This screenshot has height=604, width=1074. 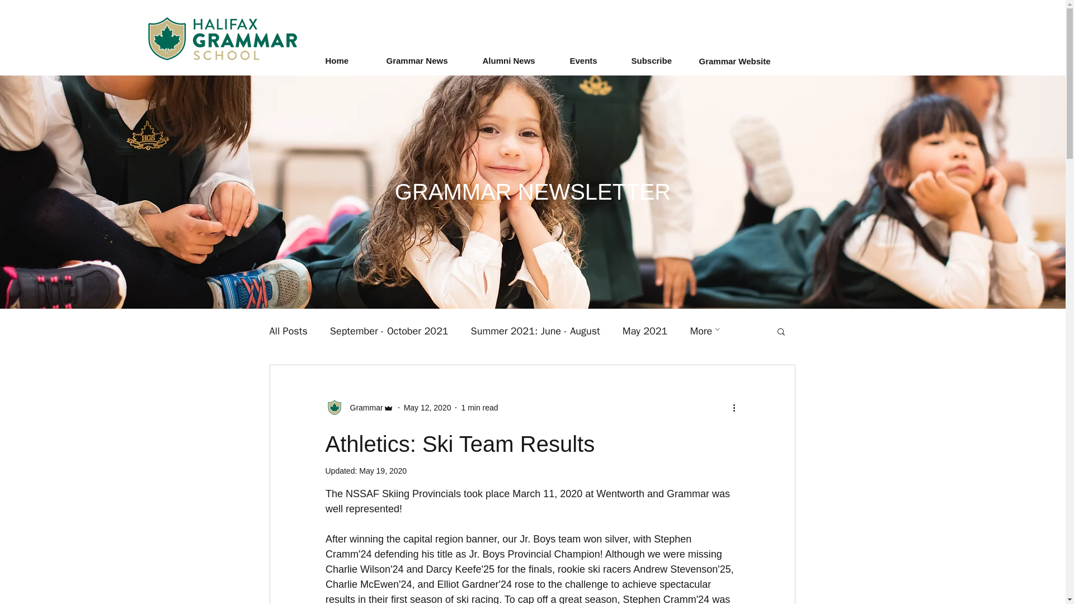 What do you see at coordinates (520, 60) in the screenshot?
I see `Alumni News` at bounding box center [520, 60].